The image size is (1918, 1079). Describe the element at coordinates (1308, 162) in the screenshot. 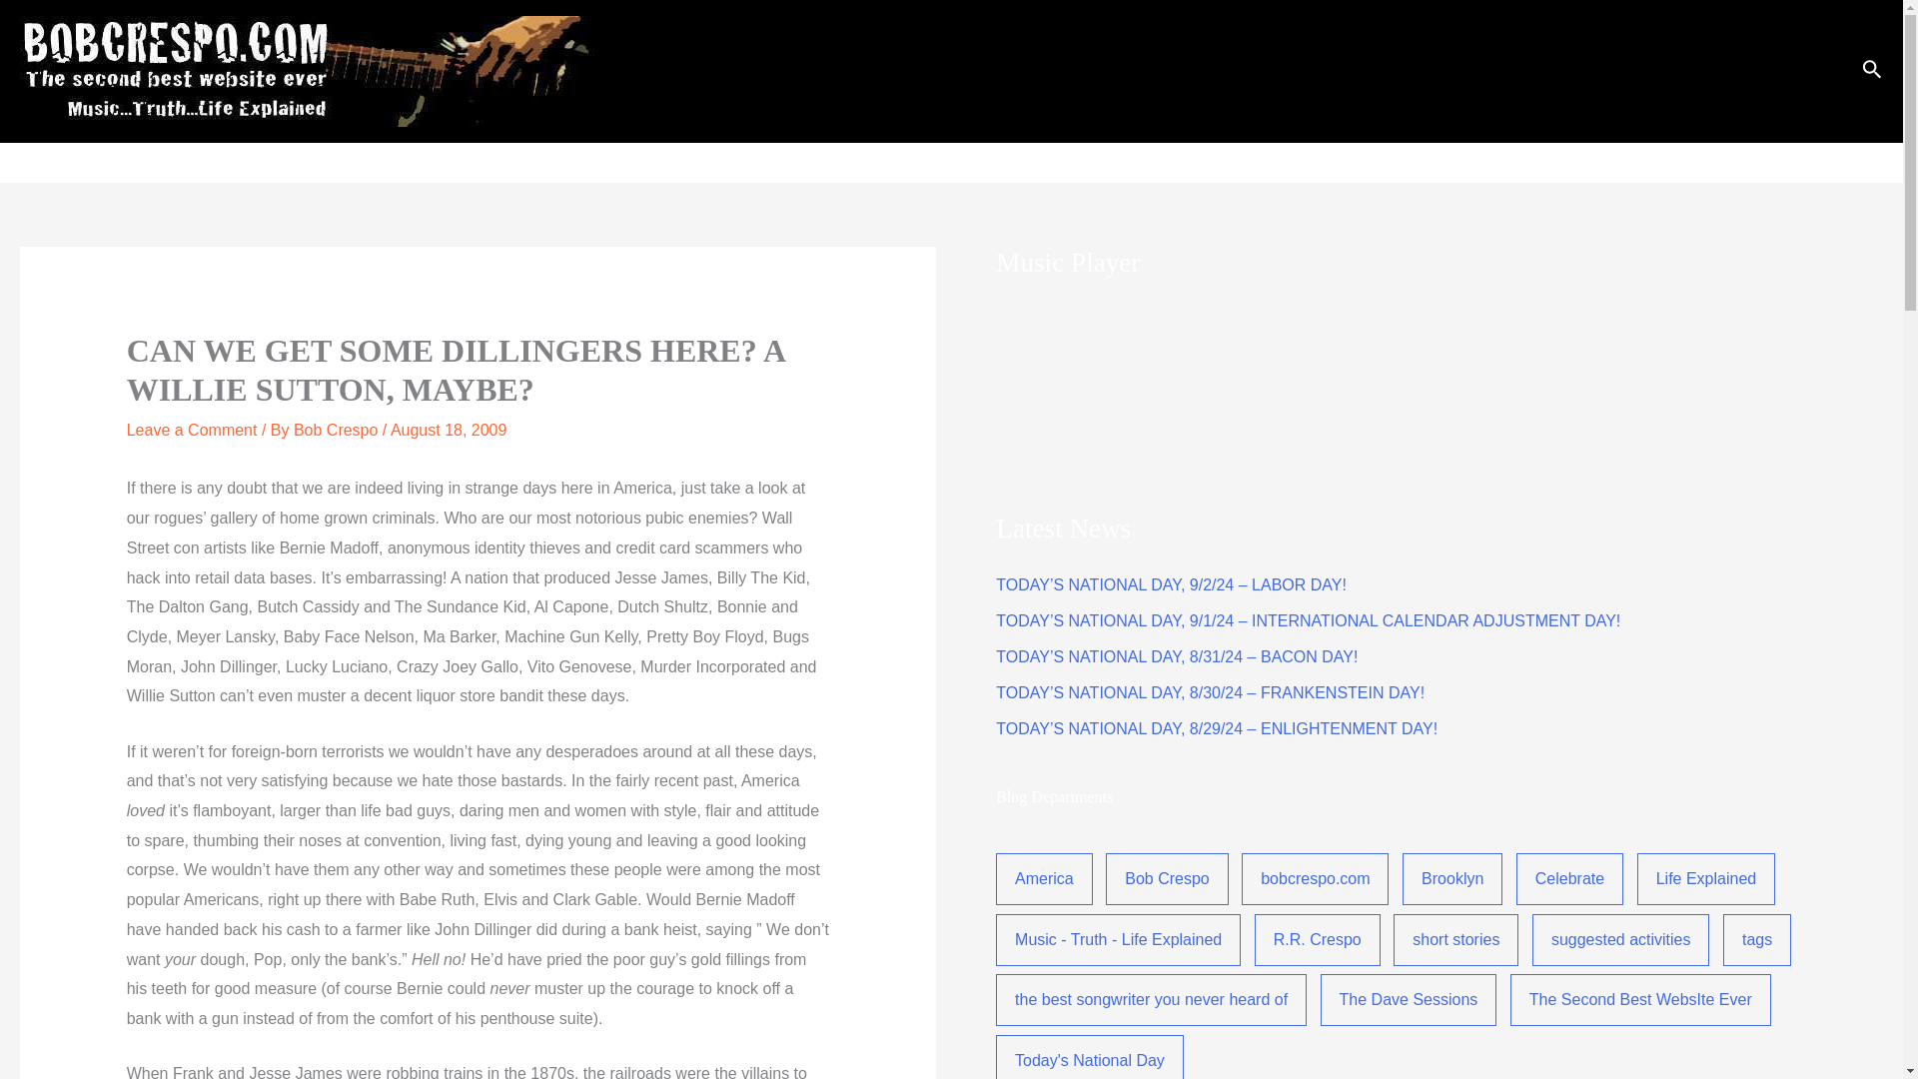

I see `Blog Departments` at that location.